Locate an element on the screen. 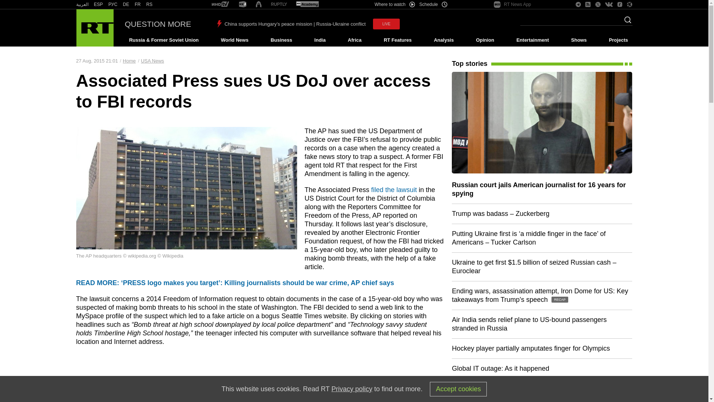 This screenshot has width=714, height=402. Schedule is located at coordinates (434, 4).